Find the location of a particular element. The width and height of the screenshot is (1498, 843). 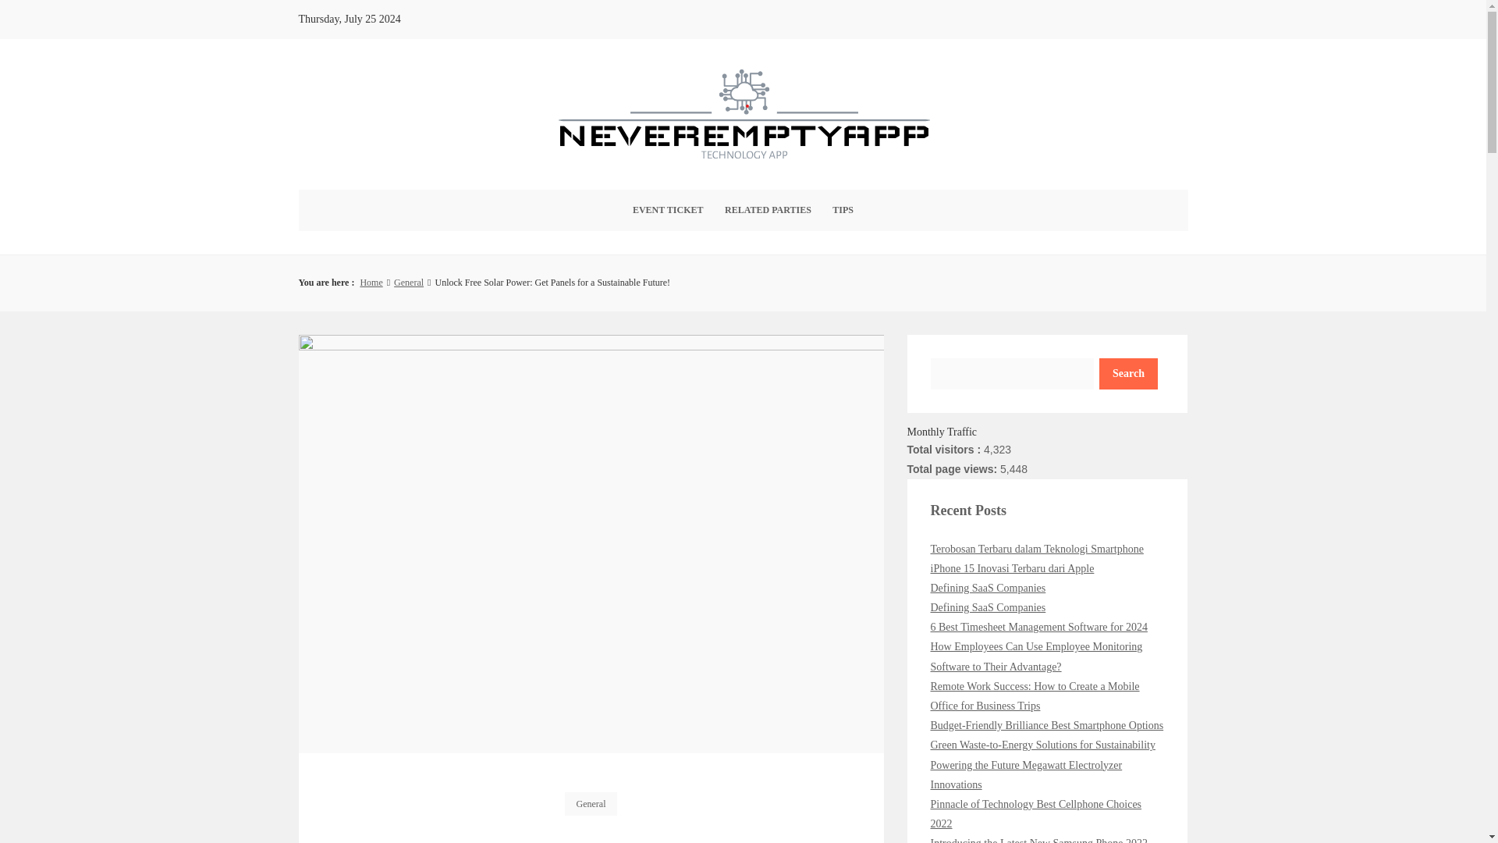

General is located at coordinates (591, 804).